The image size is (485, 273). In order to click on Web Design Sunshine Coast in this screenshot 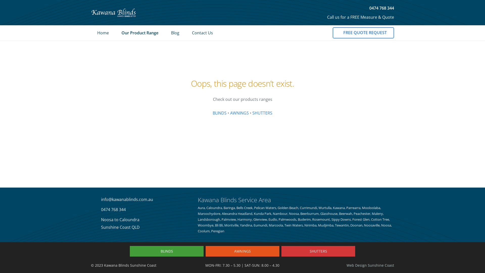, I will do `click(370, 265)`.